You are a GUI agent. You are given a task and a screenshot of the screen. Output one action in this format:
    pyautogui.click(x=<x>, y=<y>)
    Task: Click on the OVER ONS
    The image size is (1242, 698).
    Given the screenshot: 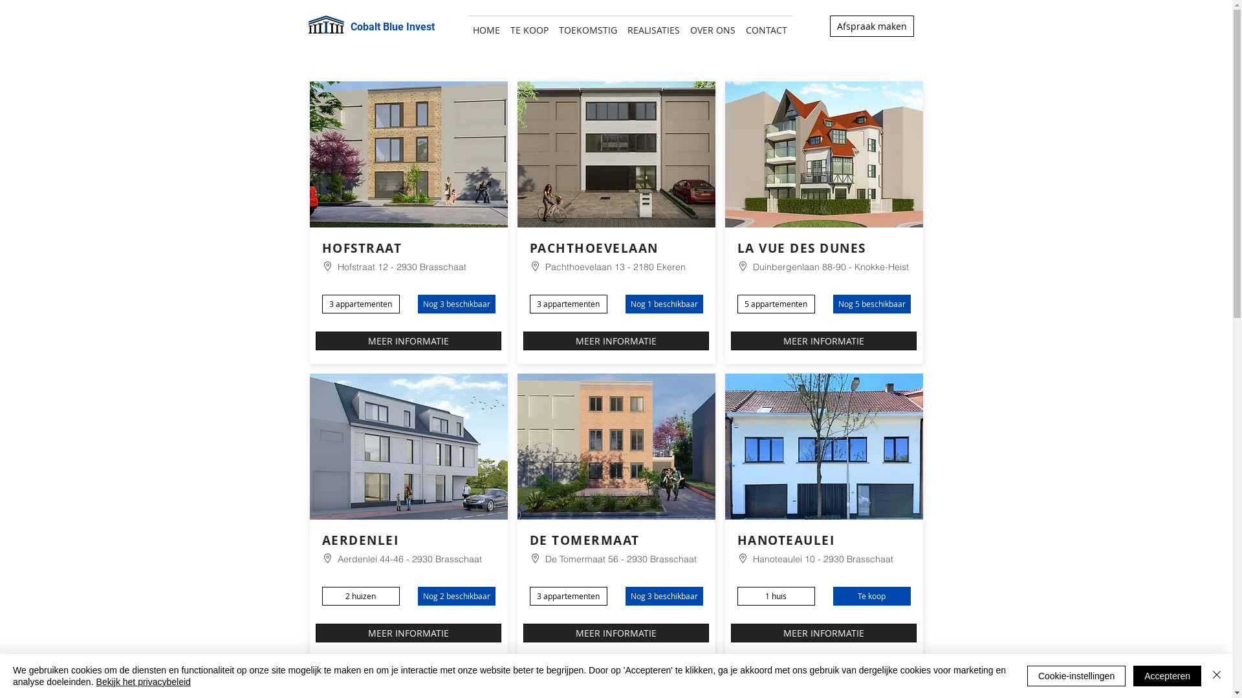 What is the action you would take?
    pyautogui.click(x=713, y=25)
    